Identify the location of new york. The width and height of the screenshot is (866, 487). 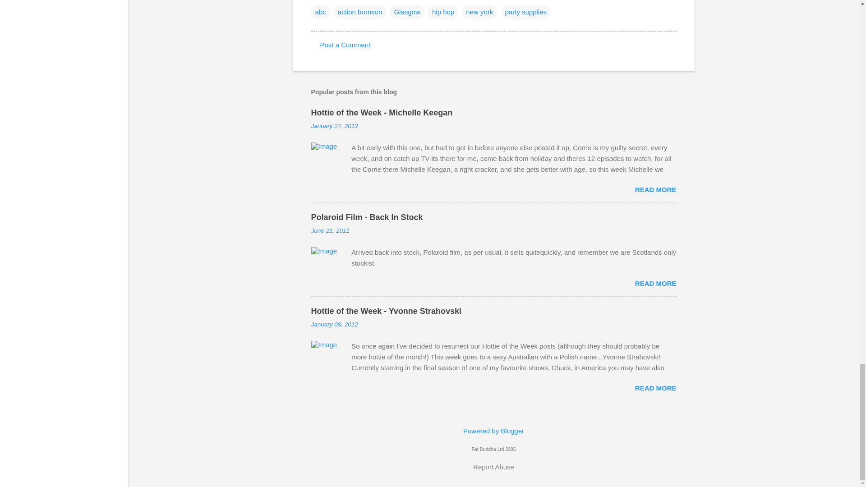
(479, 12).